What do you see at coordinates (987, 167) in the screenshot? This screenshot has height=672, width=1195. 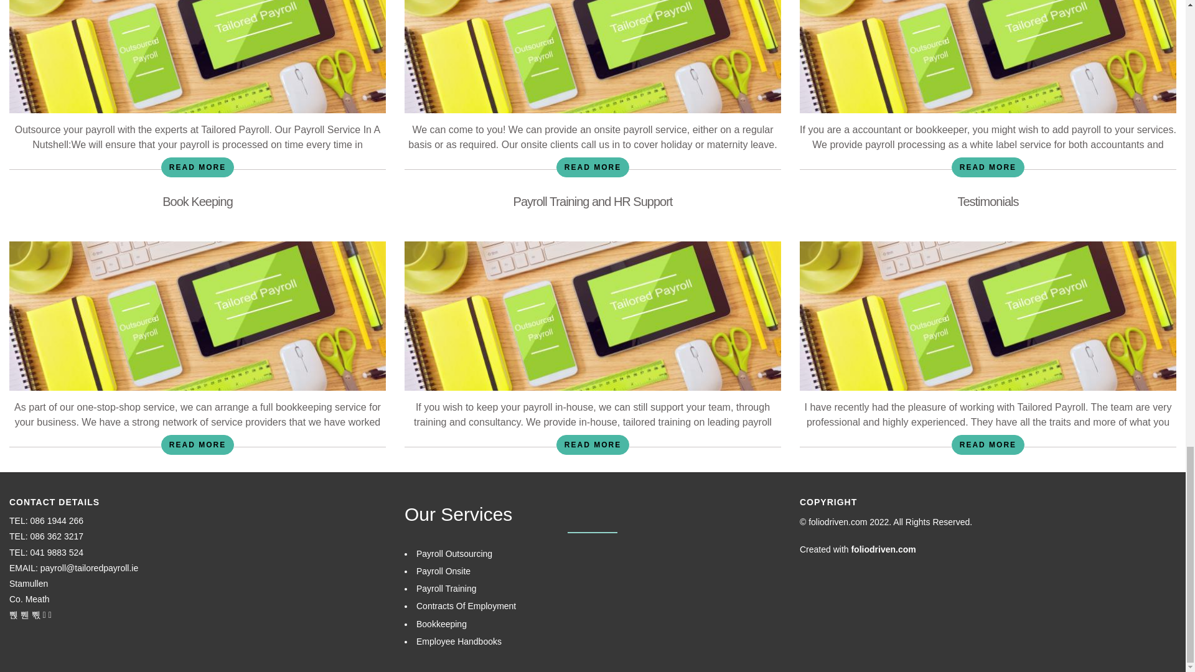 I see `READ MORE` at bounding box center [987, 167].